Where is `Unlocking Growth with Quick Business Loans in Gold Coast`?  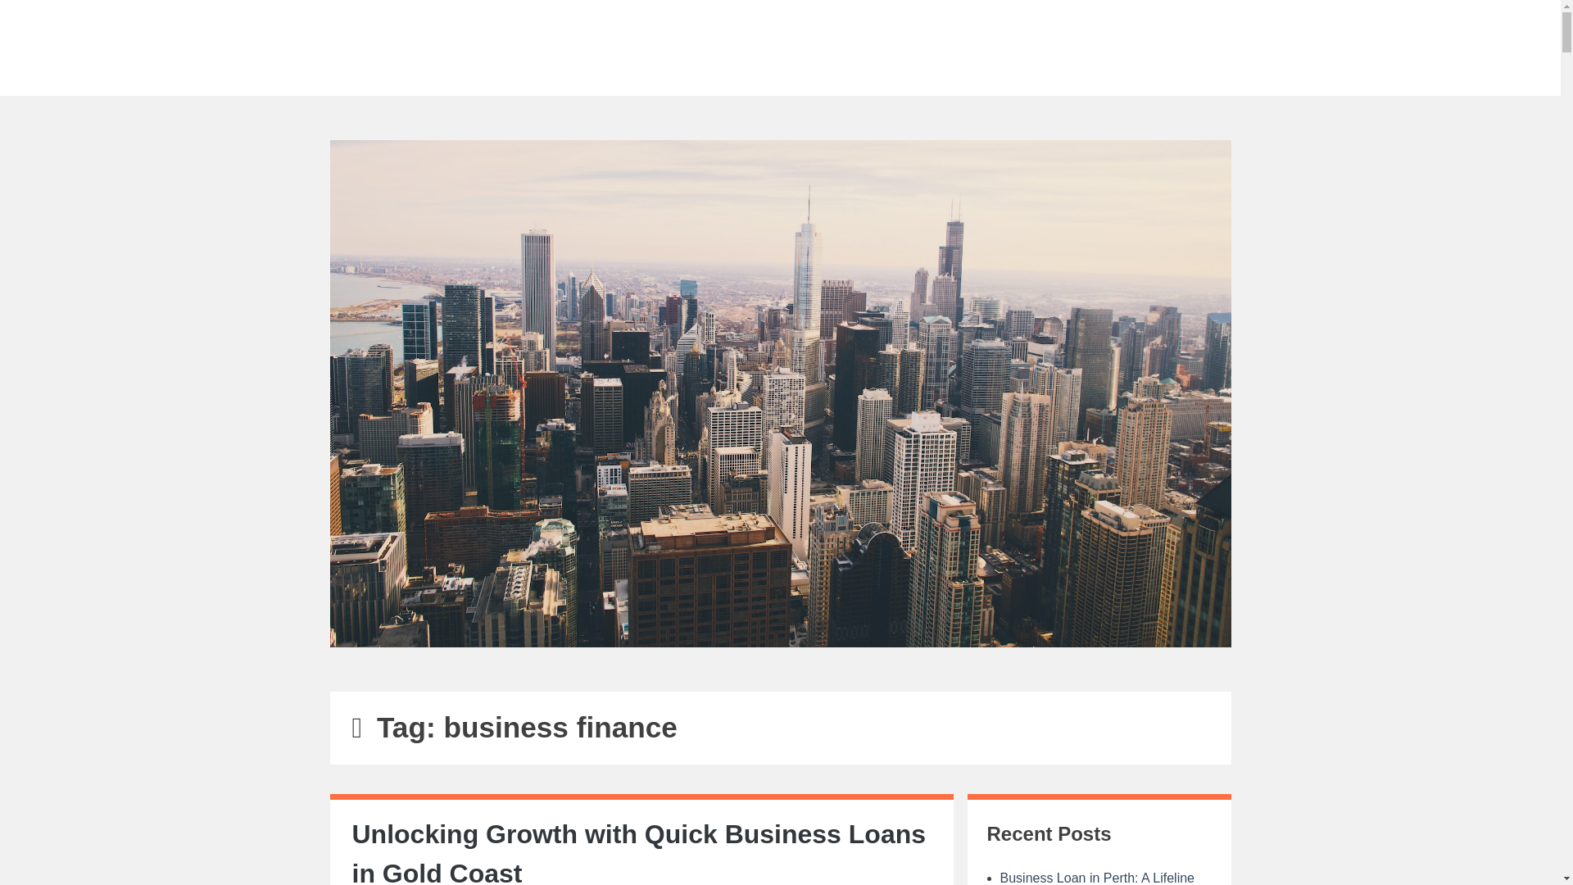 Unlocking Growth with Quick Business Loans in Gold Coast is located at coordinates (639, 852).